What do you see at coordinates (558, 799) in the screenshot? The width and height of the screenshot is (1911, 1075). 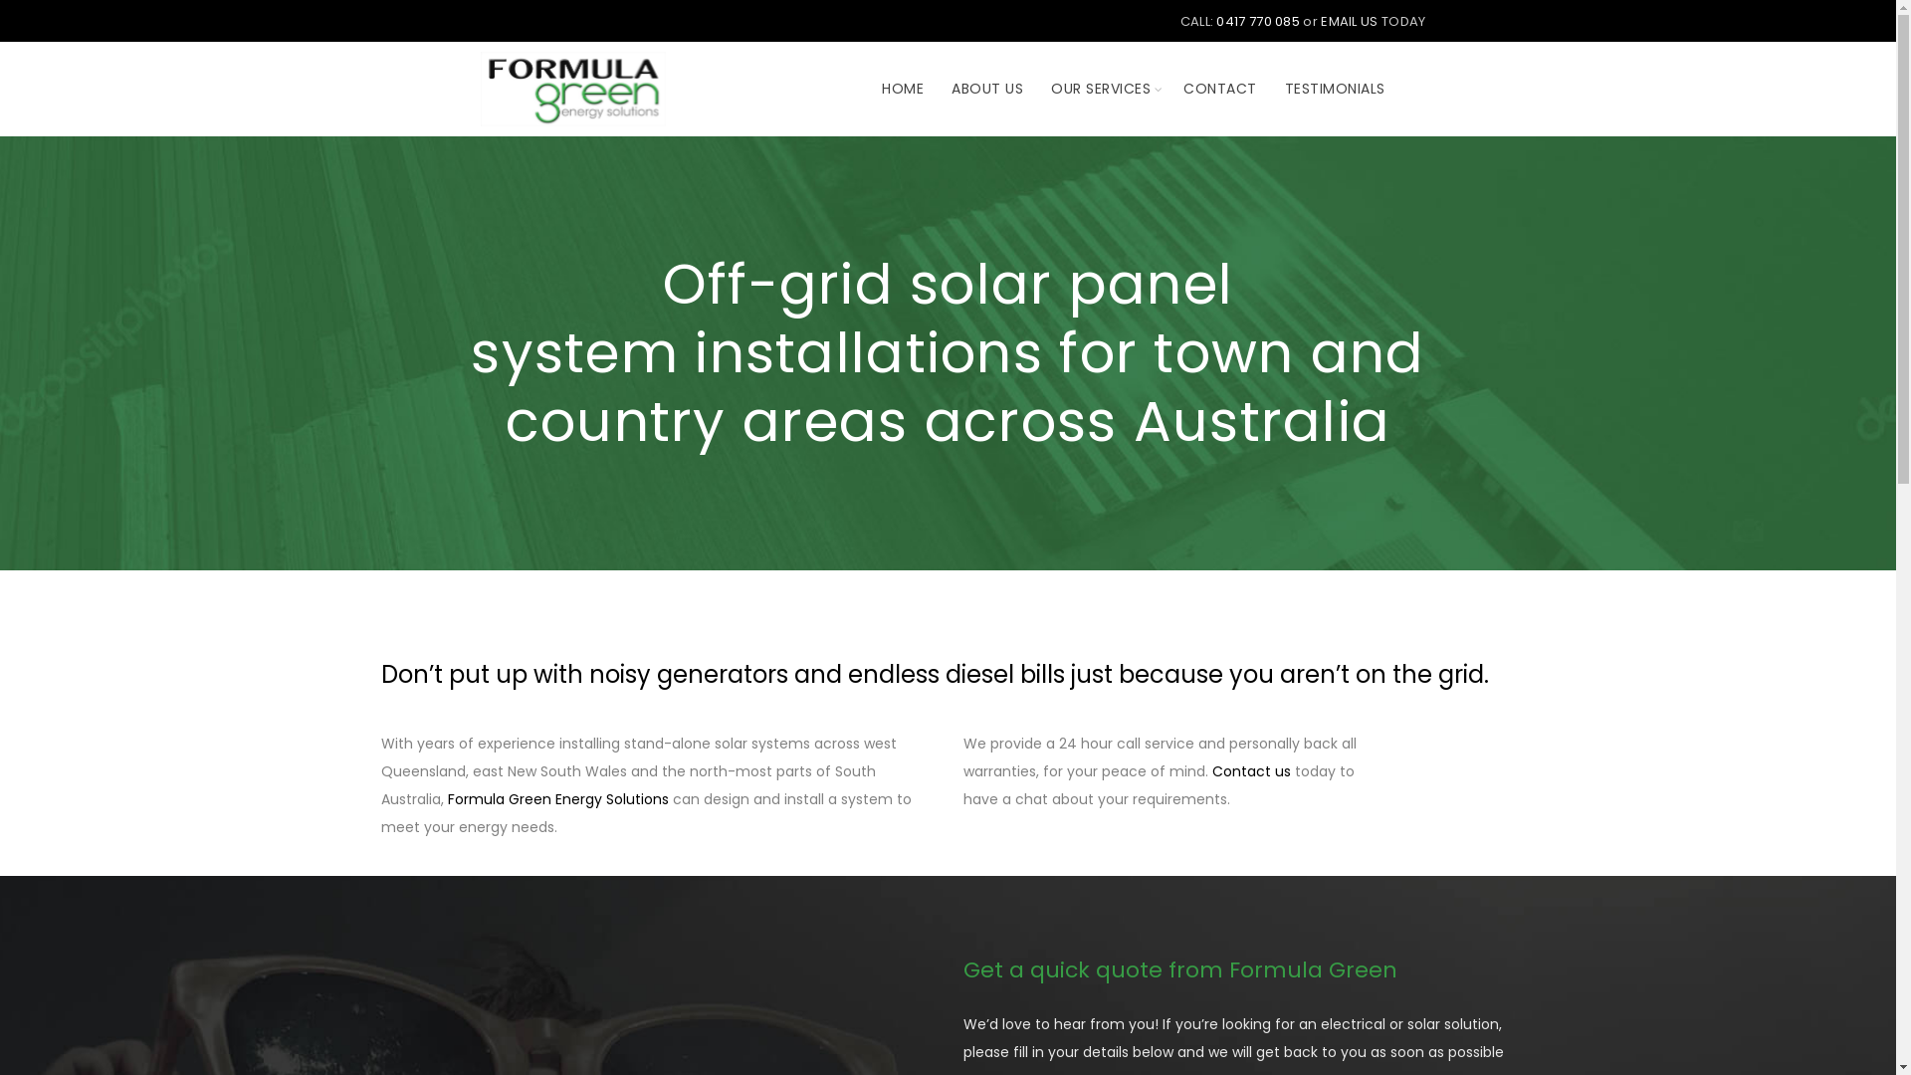 I see `Formula Green Energy Solutions` at bounding box center [558, 799].